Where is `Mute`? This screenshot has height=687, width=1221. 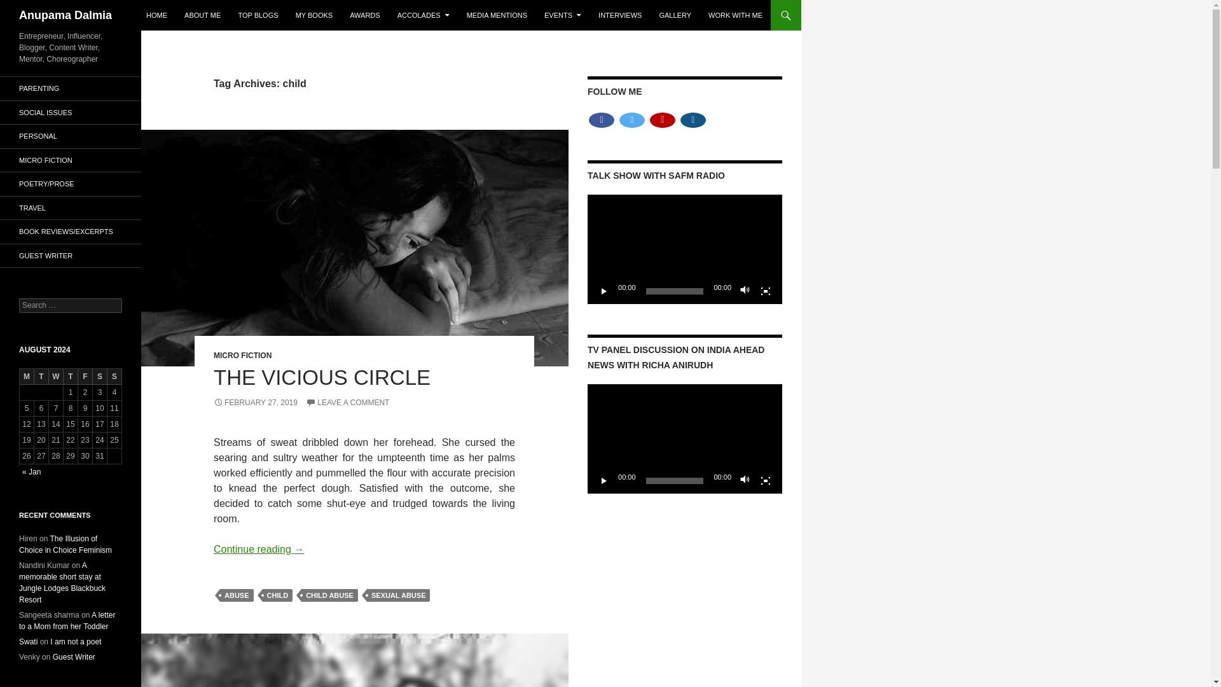
Mute is located at coordinates (745, 481).